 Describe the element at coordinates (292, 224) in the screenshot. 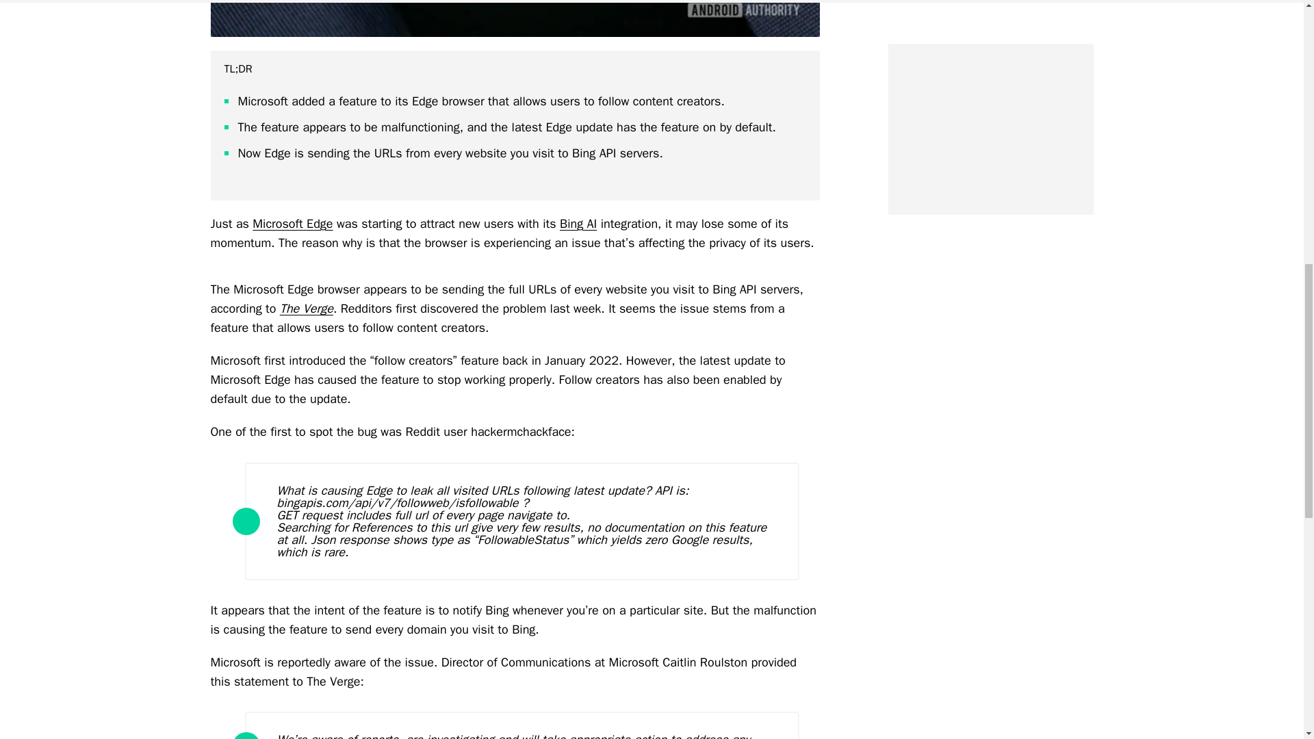

I see `Microsoft Edge` at that location.